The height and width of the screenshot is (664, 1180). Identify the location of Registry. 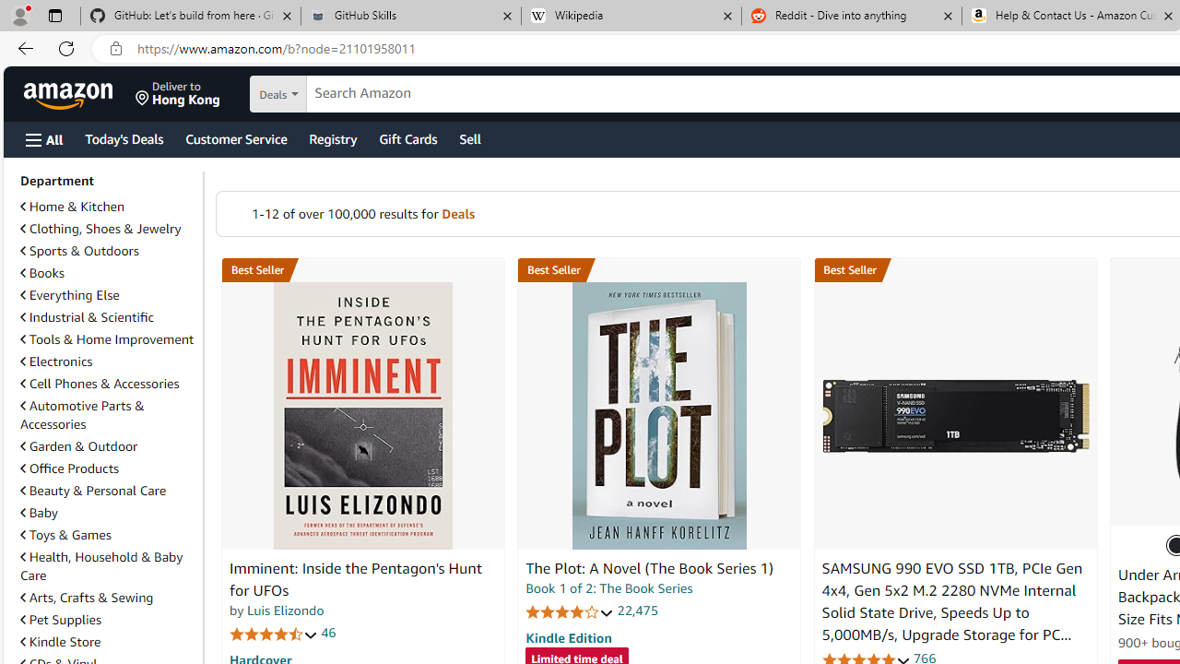
(332, 138).